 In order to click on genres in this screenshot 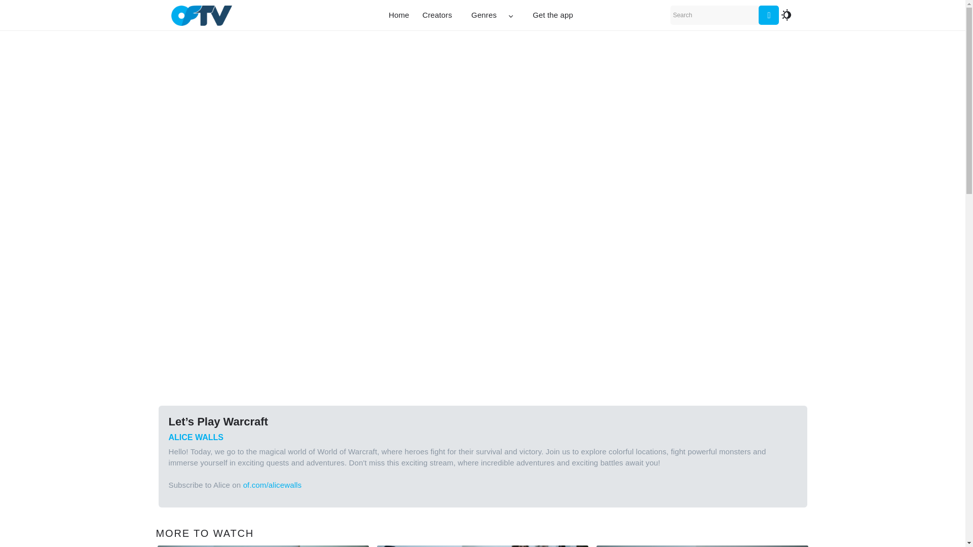, I will do `click(492, 15)`.